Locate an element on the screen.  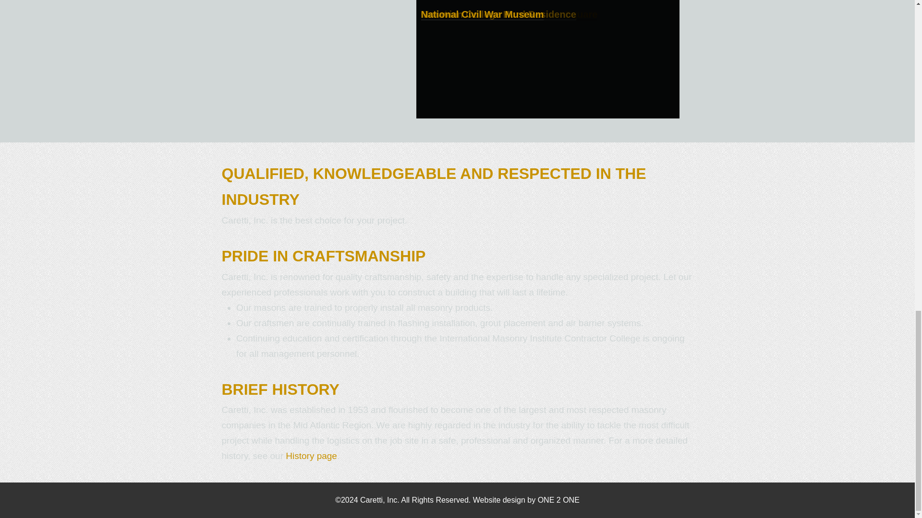
National Civil War Museum is located at coordinates (482, 14).